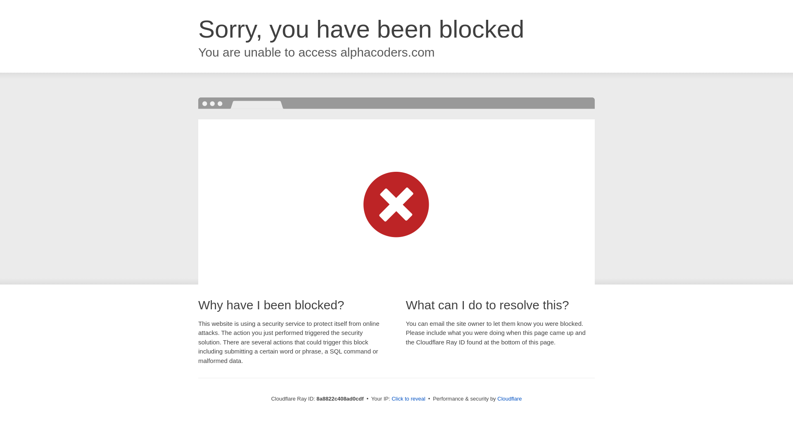  I want to click on Cloudflare, so click(509, 399).